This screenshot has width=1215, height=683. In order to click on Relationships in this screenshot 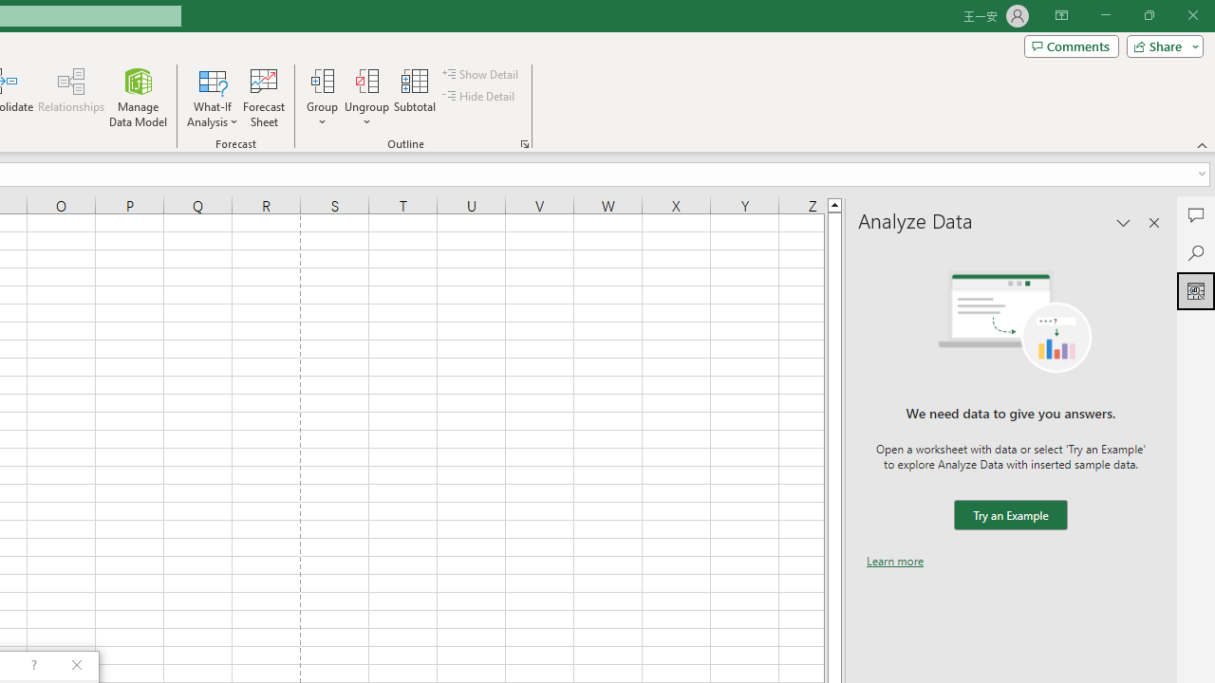, I will do `click(71, 97)`.